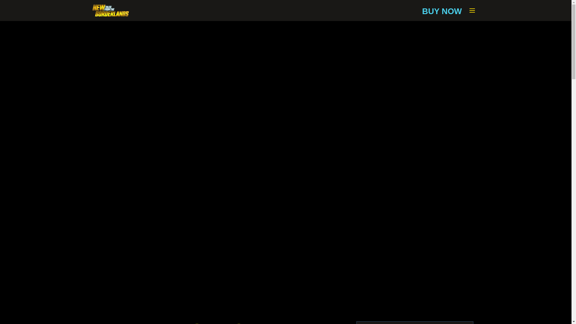  What do you see at coordinates (115, 28) in the screenshot?
I see `NEWS` at bounding box center [115, 28].